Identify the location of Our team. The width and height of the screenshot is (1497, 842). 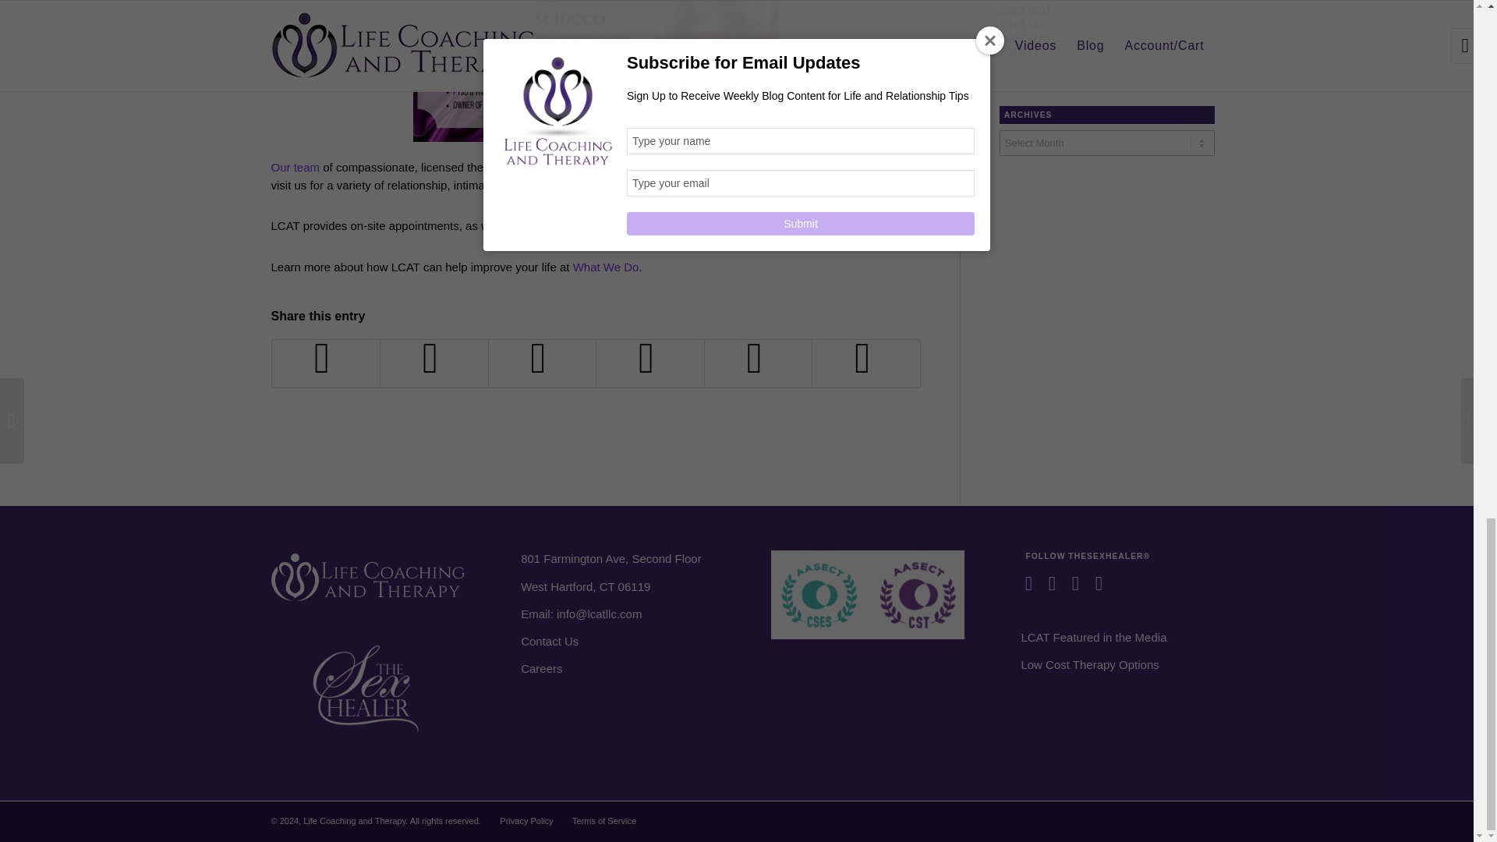
(295, 167).